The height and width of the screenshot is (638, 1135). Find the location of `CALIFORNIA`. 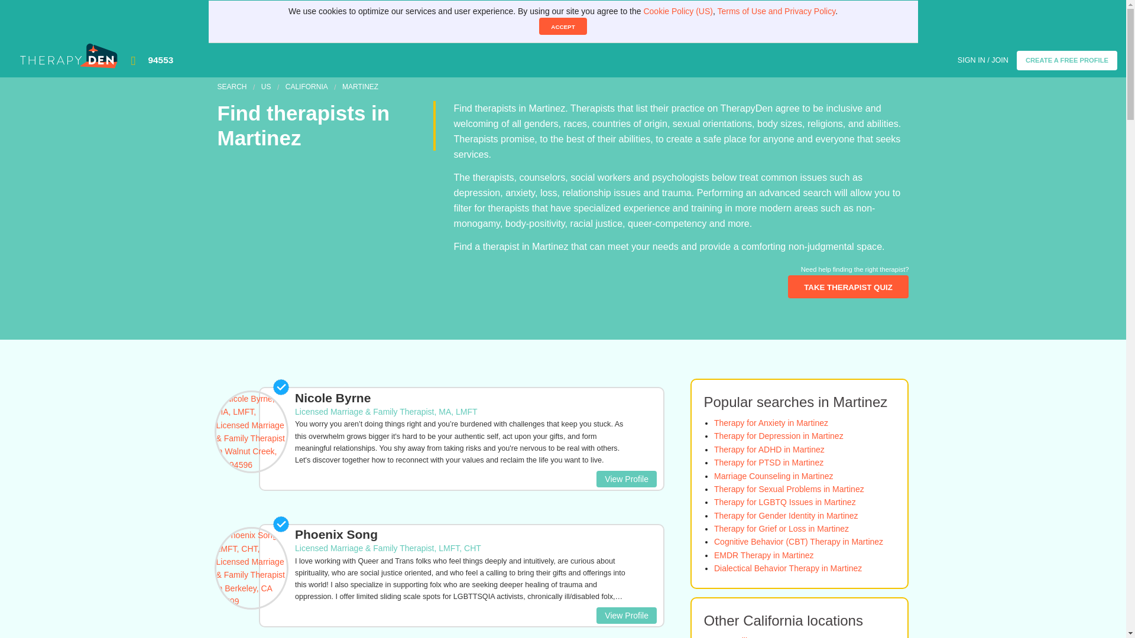

CALIFORNIA is located at coordinates (306, 87).